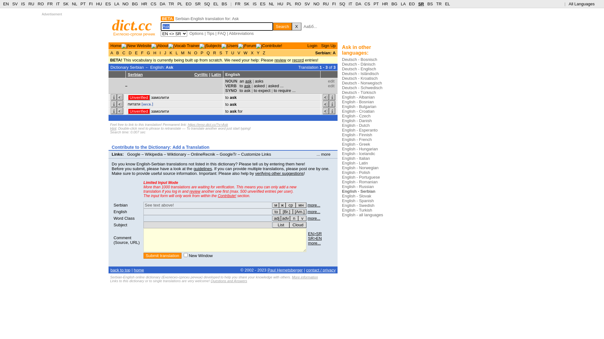  What do you see at coordinates (136, 53) in the screenshot?
I see `E` at bounding box center [136, 53].